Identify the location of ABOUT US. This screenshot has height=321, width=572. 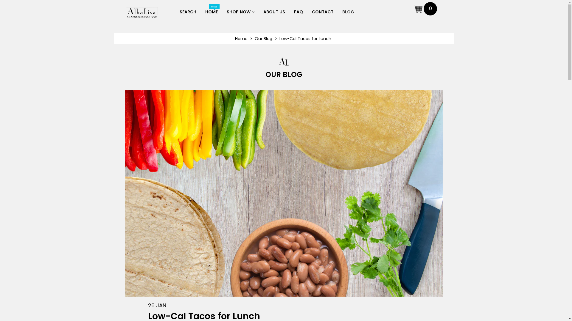
(274, 12).